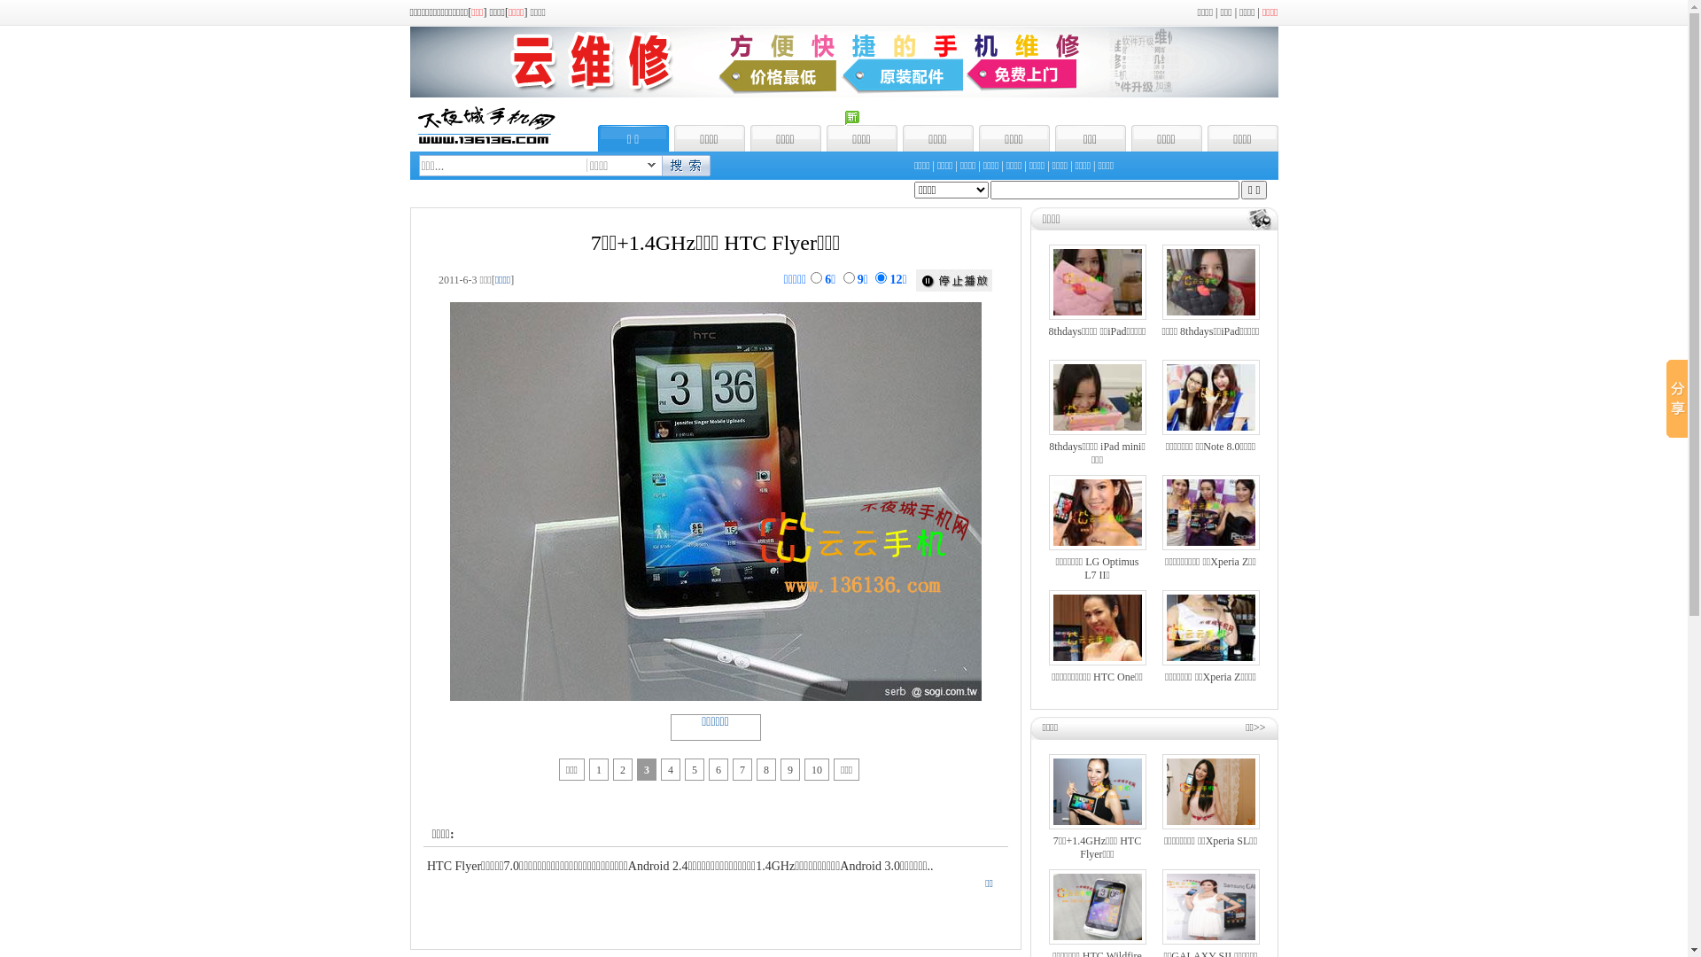  What do you see at coordinates (62, 670) in the screenshot?
I see `6` at bounding box center [62, 670].